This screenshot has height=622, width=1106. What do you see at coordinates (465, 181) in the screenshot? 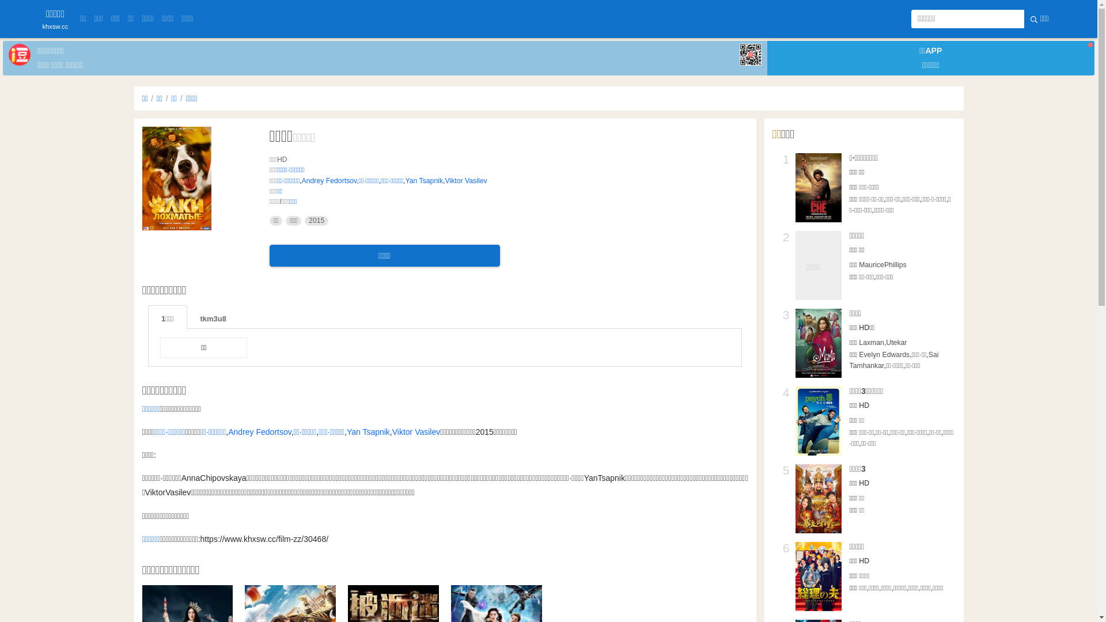
I see `Viktor Vasilev` at bounding box center [465, 181].